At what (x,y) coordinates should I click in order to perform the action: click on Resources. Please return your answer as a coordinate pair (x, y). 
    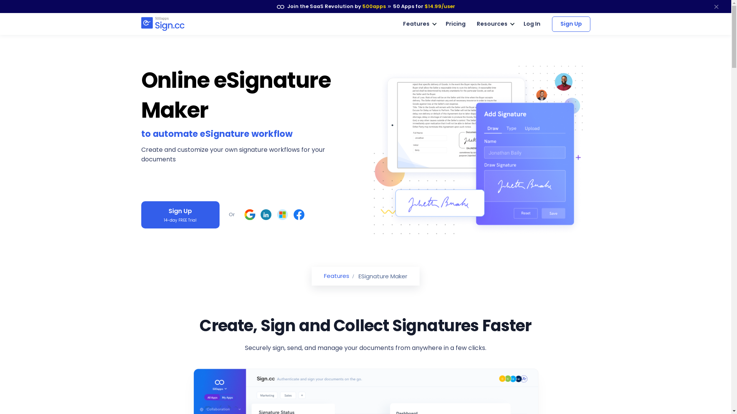
    Looking at the image, I should click on (494, 24).